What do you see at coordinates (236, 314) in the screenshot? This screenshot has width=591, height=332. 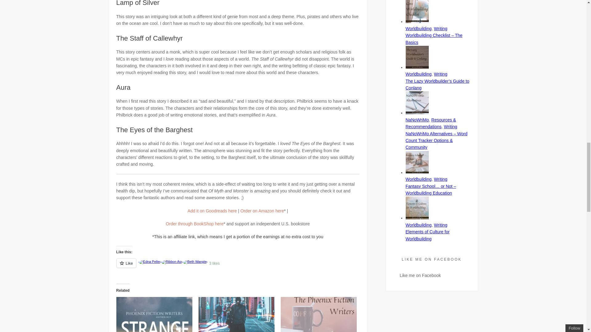 I see `Book Review: Antiheroes by Phoenix Fiction Writers` at bounding box center [236, 314].